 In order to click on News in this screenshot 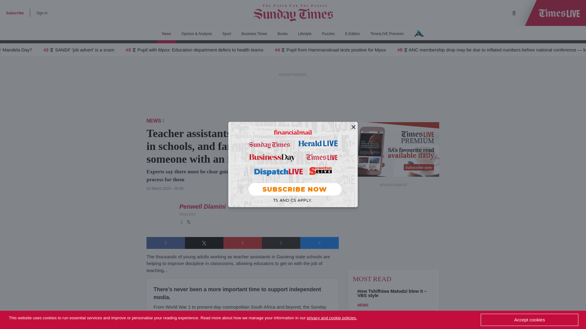, I will do `click(167, 34)`.